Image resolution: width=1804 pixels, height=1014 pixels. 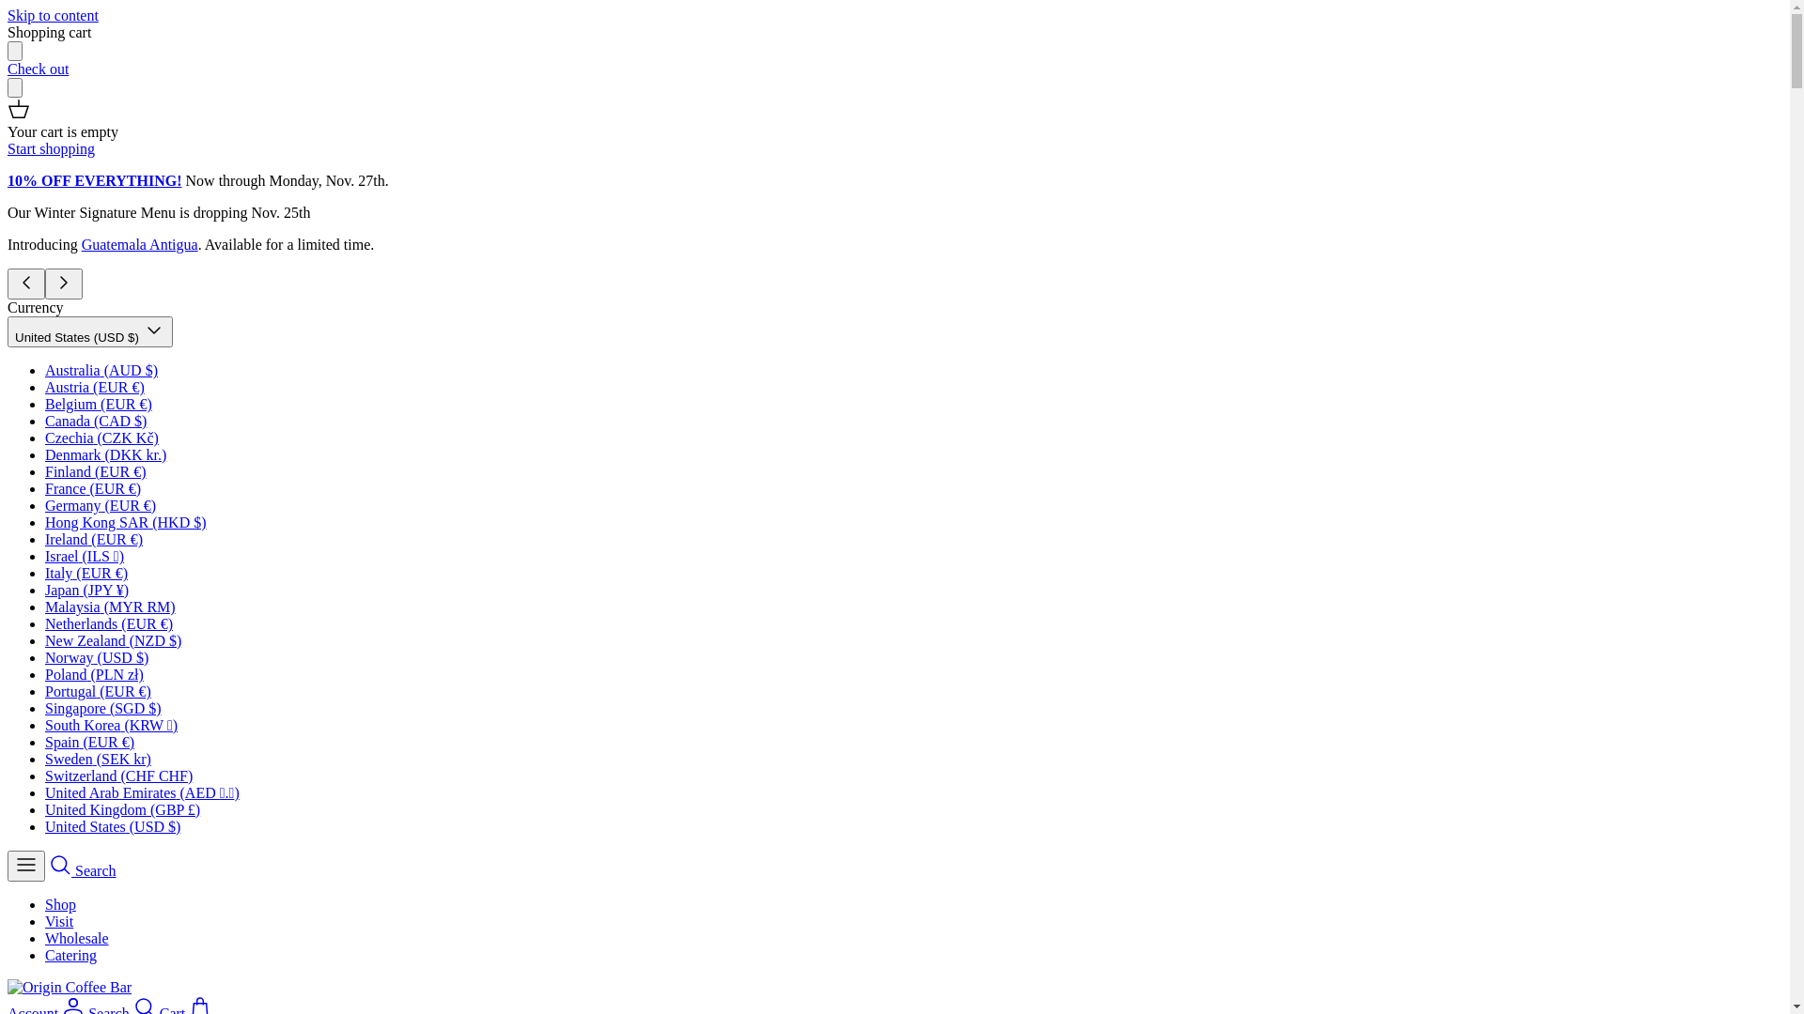 What do you see at coordinates (98, 759) in the screenshot?
I see `Sweden (SEK kr)` at bounding box center [98, 759].